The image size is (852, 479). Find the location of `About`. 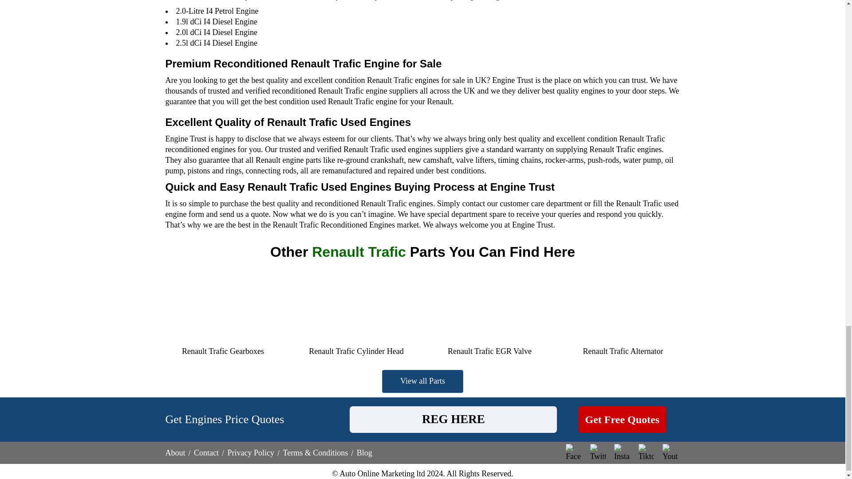

About is located at coordinates (175, 452).